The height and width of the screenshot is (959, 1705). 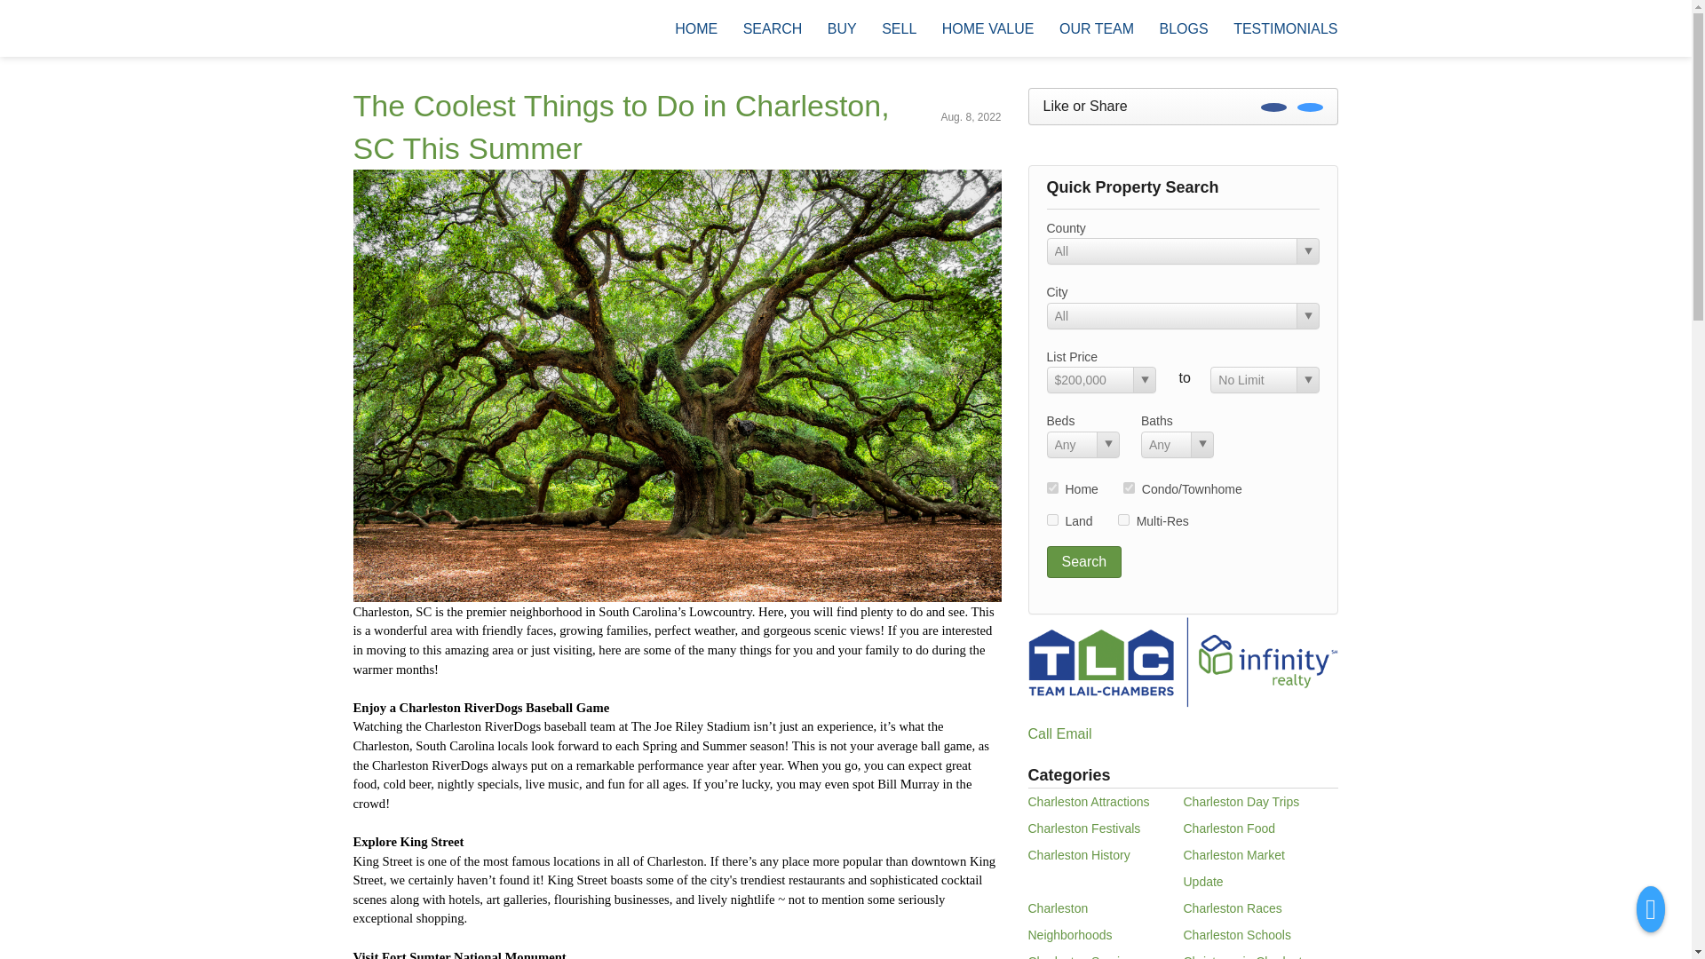 What do you see at coordinates (842, 28) in the screenshot?
I see `BUY` at bounding box center [842, 28].